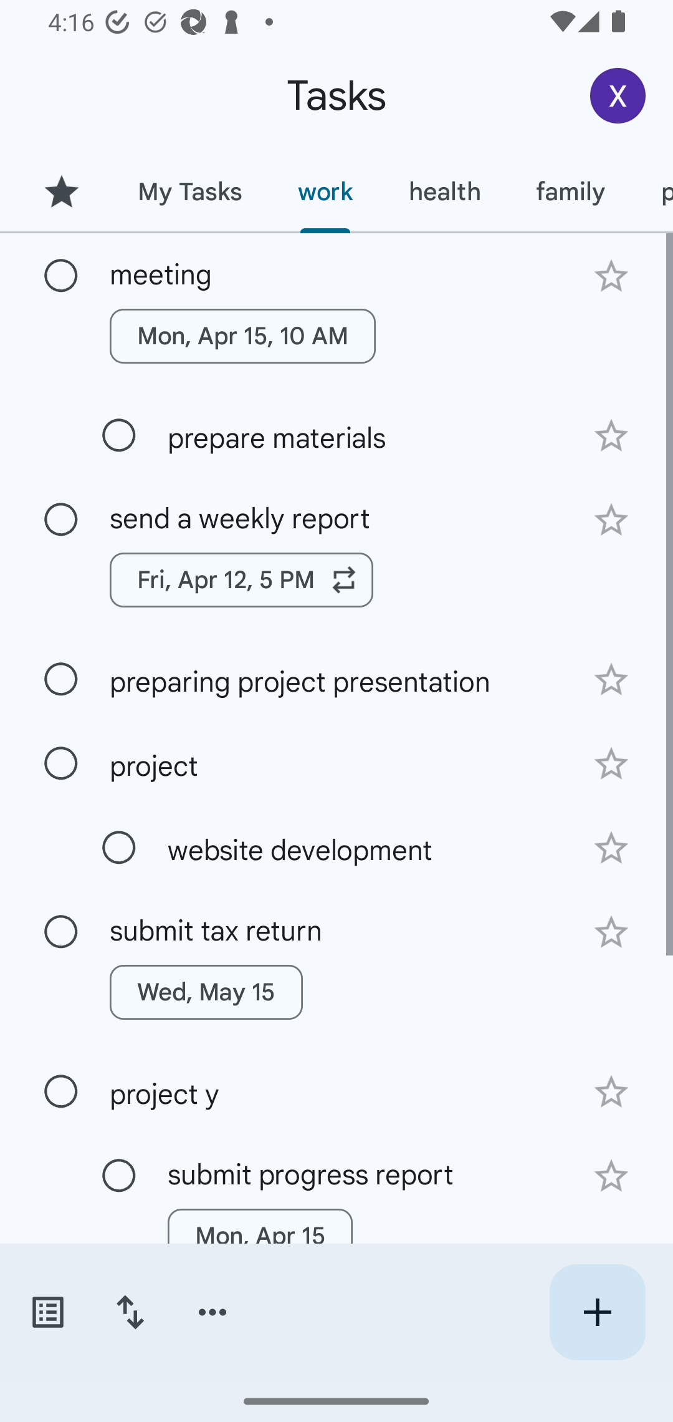 This screenshot has width=673, height=1422. I want to click on Add star, so click(611, 276).